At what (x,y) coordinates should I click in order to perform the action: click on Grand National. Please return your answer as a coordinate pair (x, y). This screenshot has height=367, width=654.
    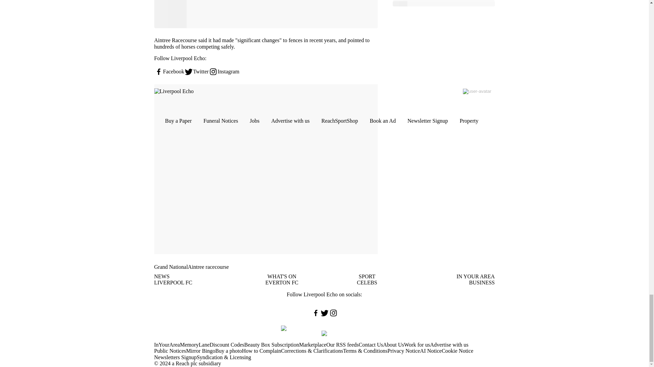
    Looking at the image, I should click on (171, 267).